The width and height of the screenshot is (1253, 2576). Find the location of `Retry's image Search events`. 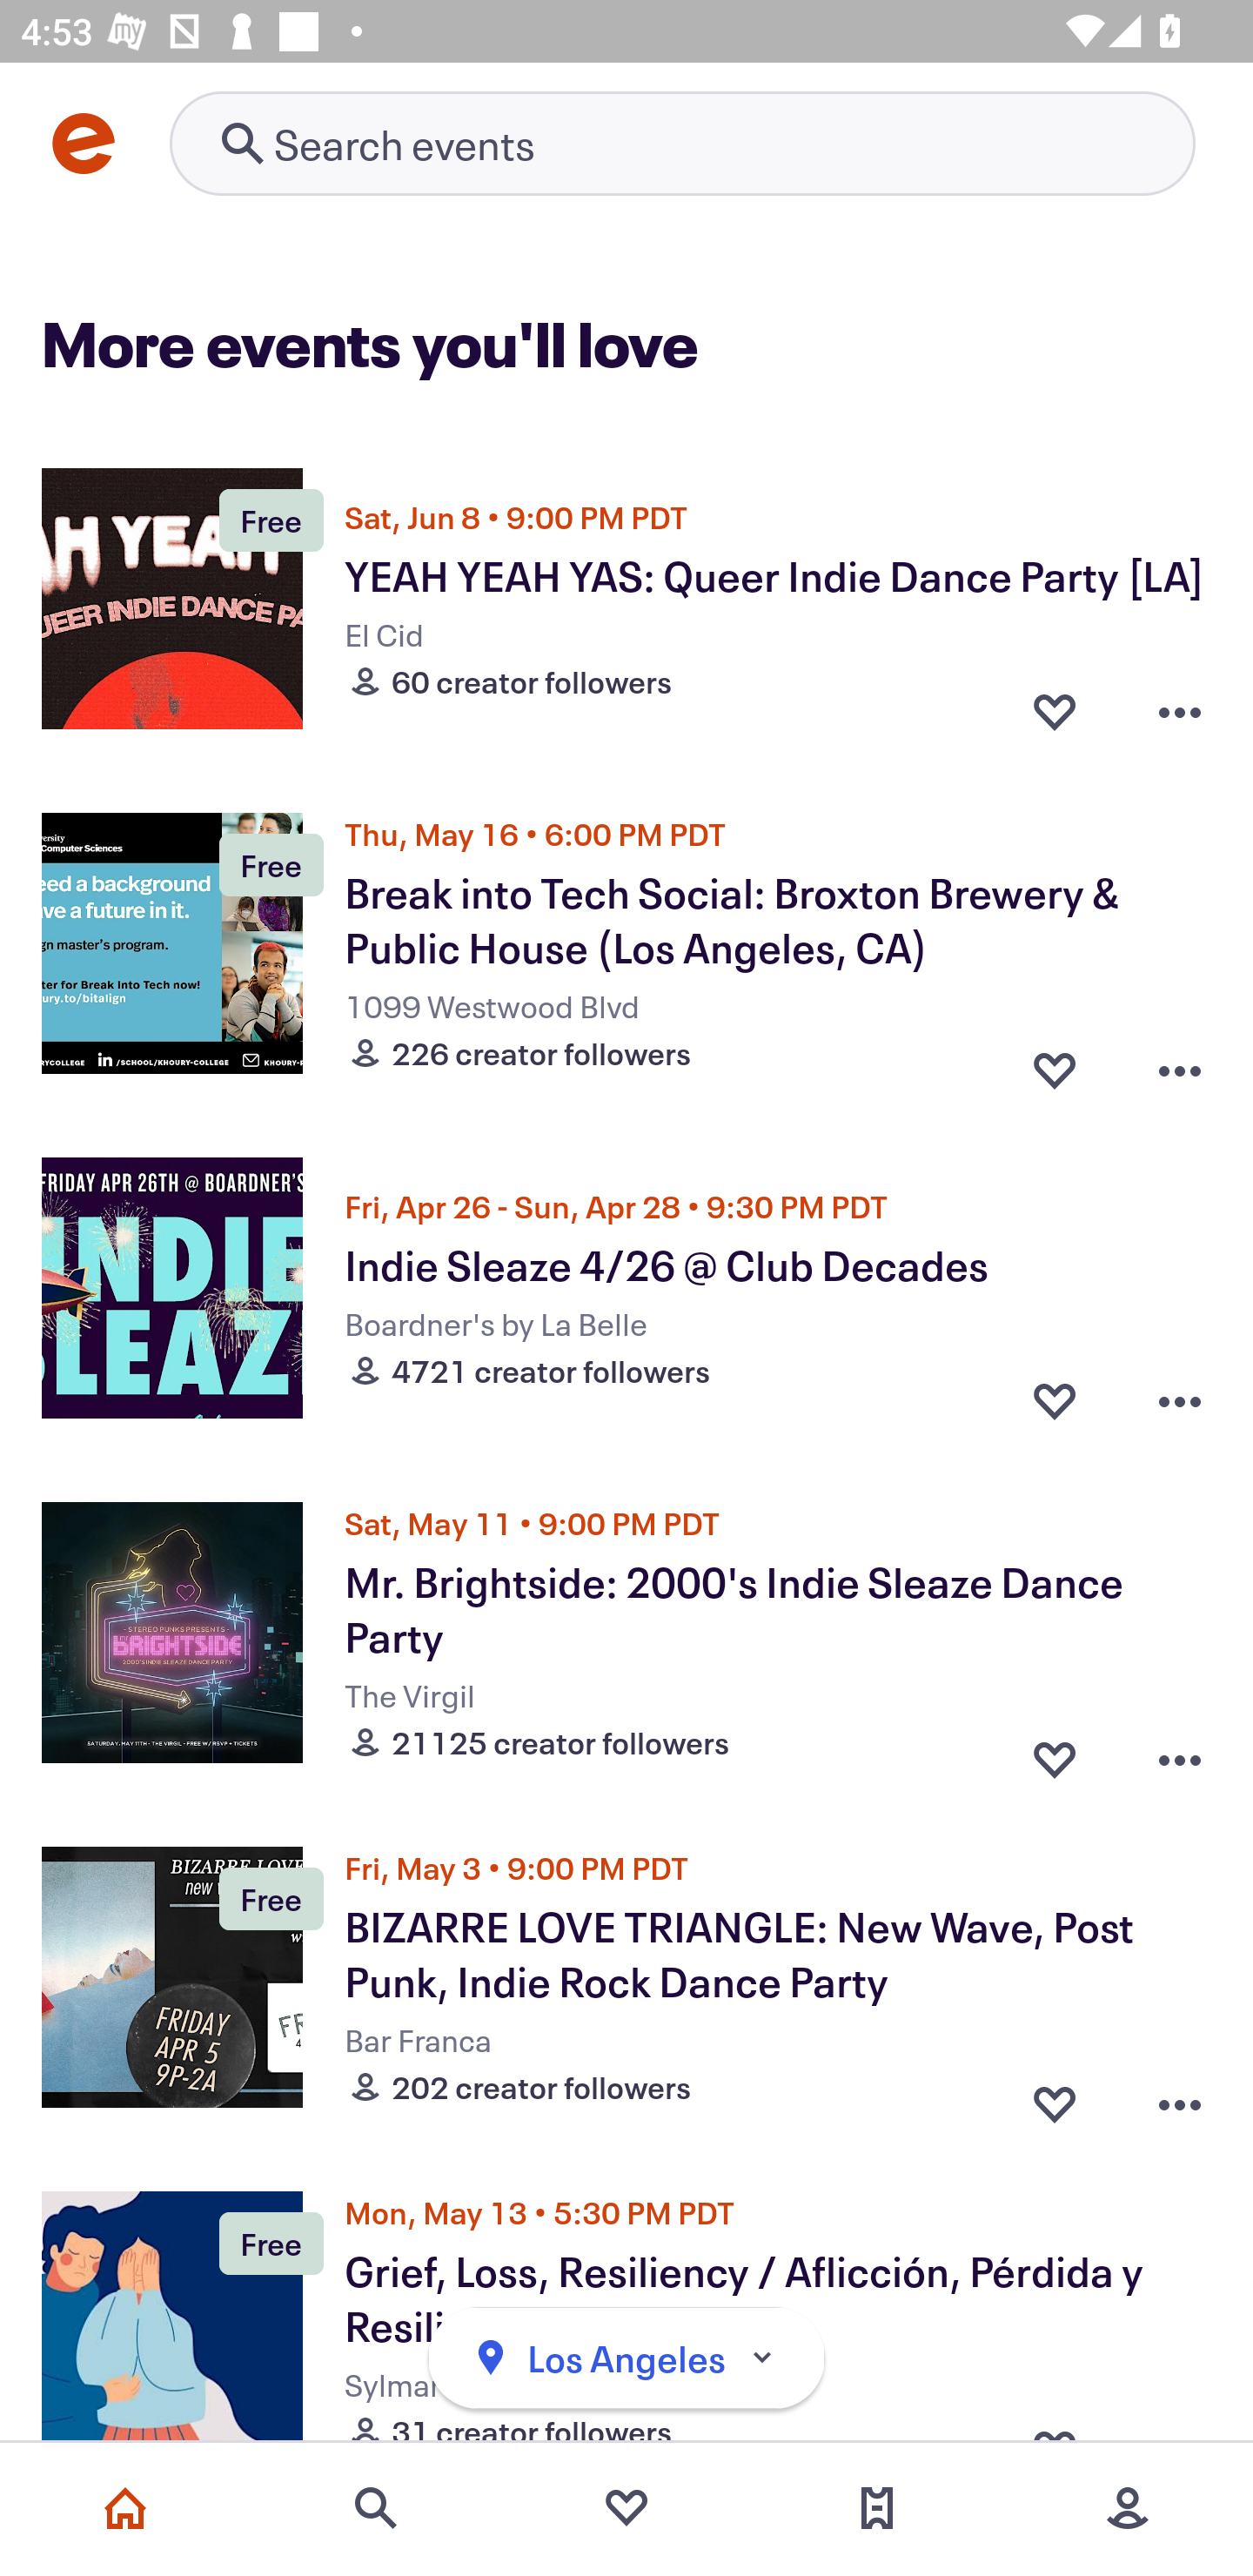

Retry's image Search events is located at coordinates (682, 143).